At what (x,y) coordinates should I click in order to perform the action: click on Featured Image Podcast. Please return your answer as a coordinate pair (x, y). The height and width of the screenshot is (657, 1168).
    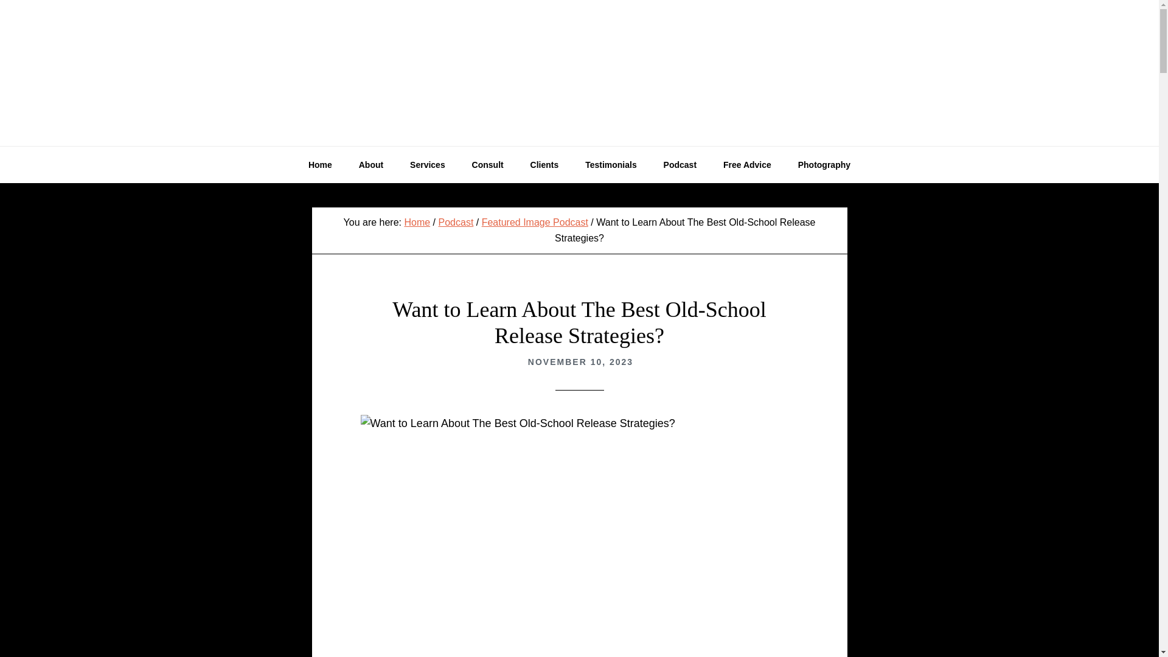
    Looking at the image, I should click on (535, 222).